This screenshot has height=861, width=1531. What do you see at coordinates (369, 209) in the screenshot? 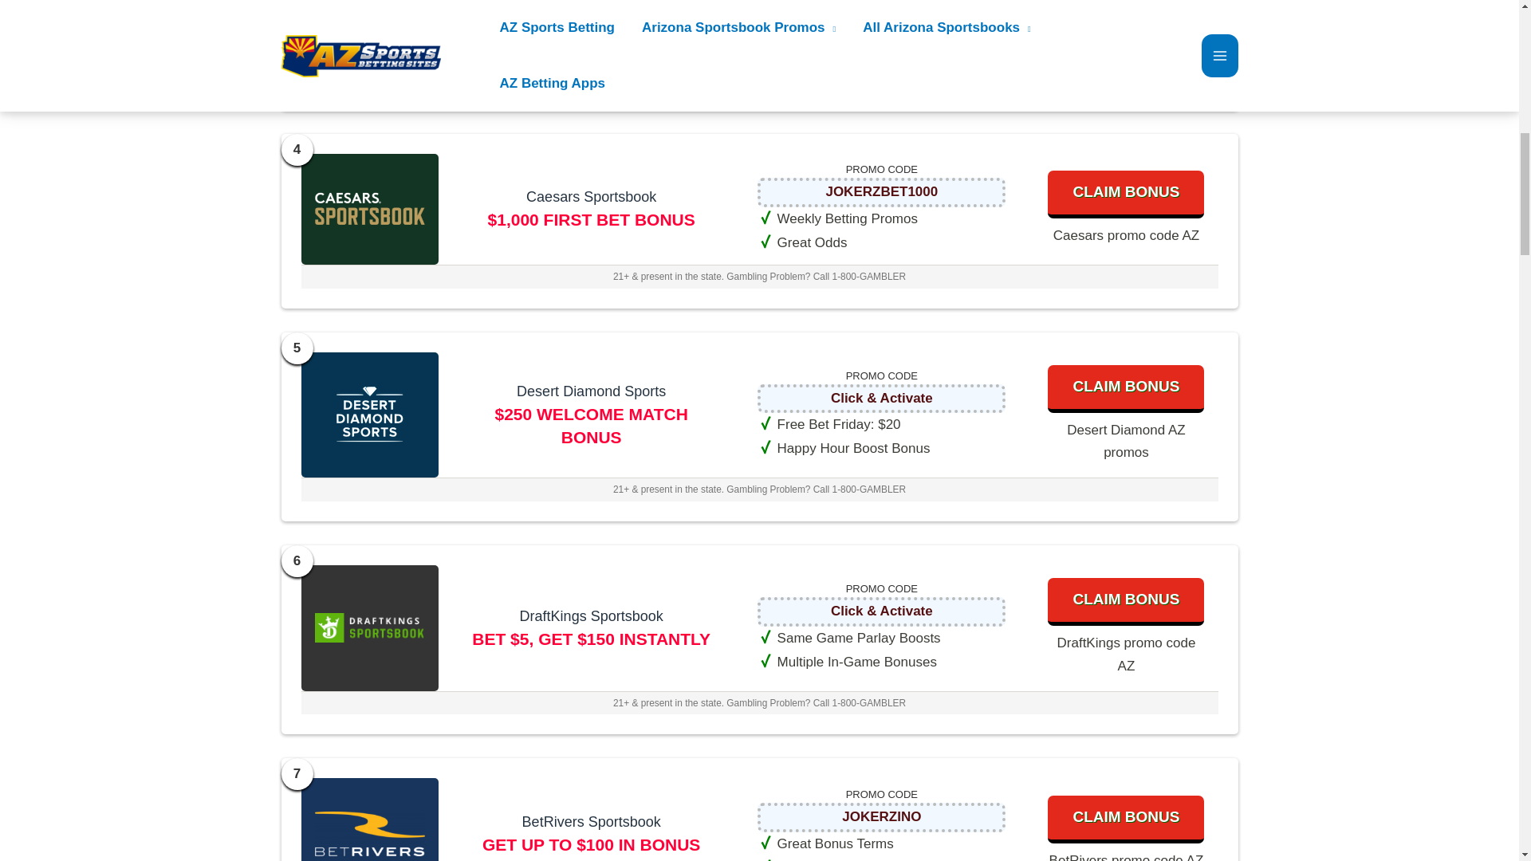
I see `Caesars` at bounding box center [369, 209].